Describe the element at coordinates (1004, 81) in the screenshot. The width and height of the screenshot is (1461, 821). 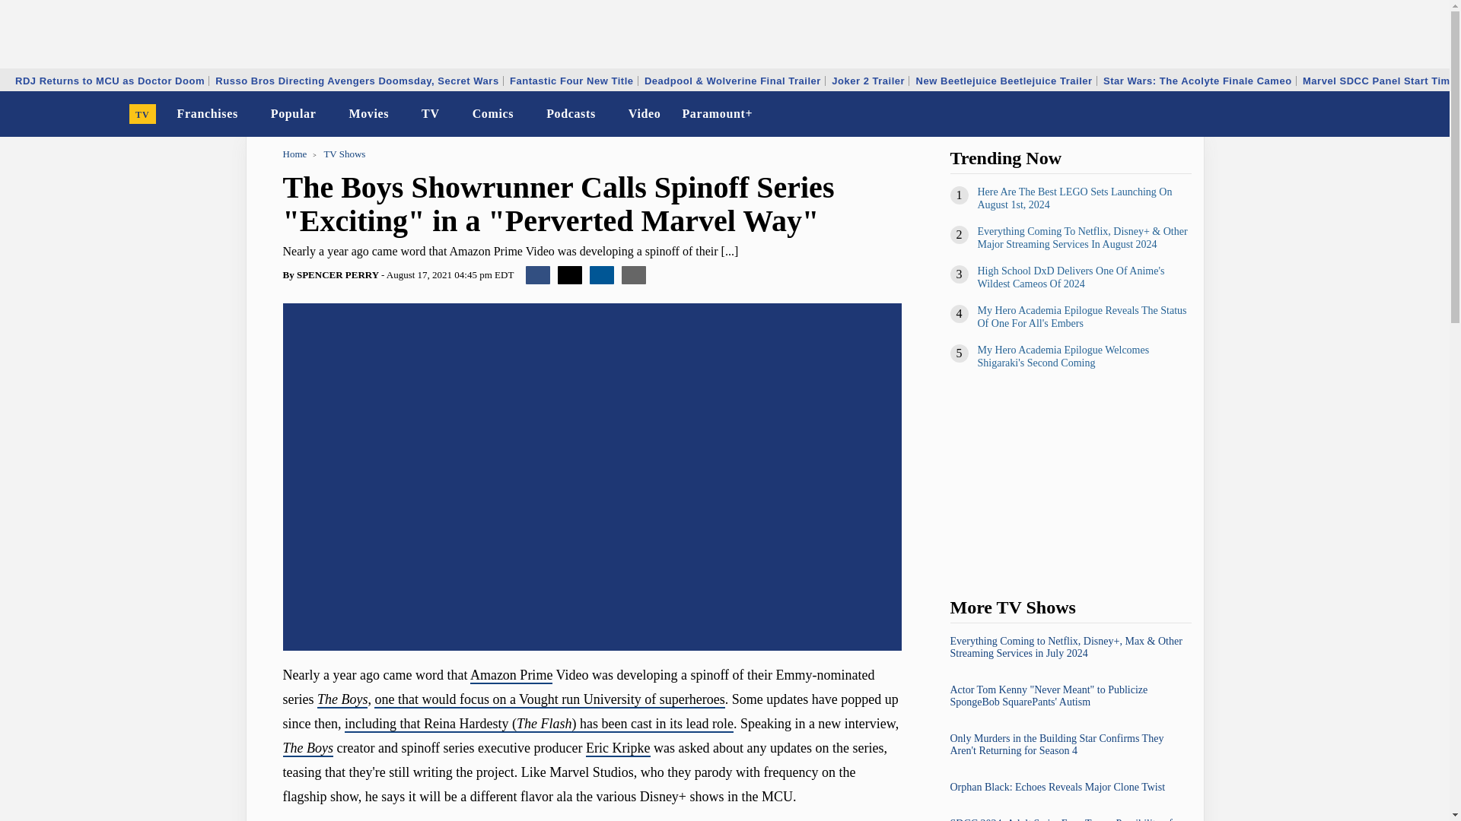
I see `New Beetlejuice Beetlejuice Trailer` at that location.